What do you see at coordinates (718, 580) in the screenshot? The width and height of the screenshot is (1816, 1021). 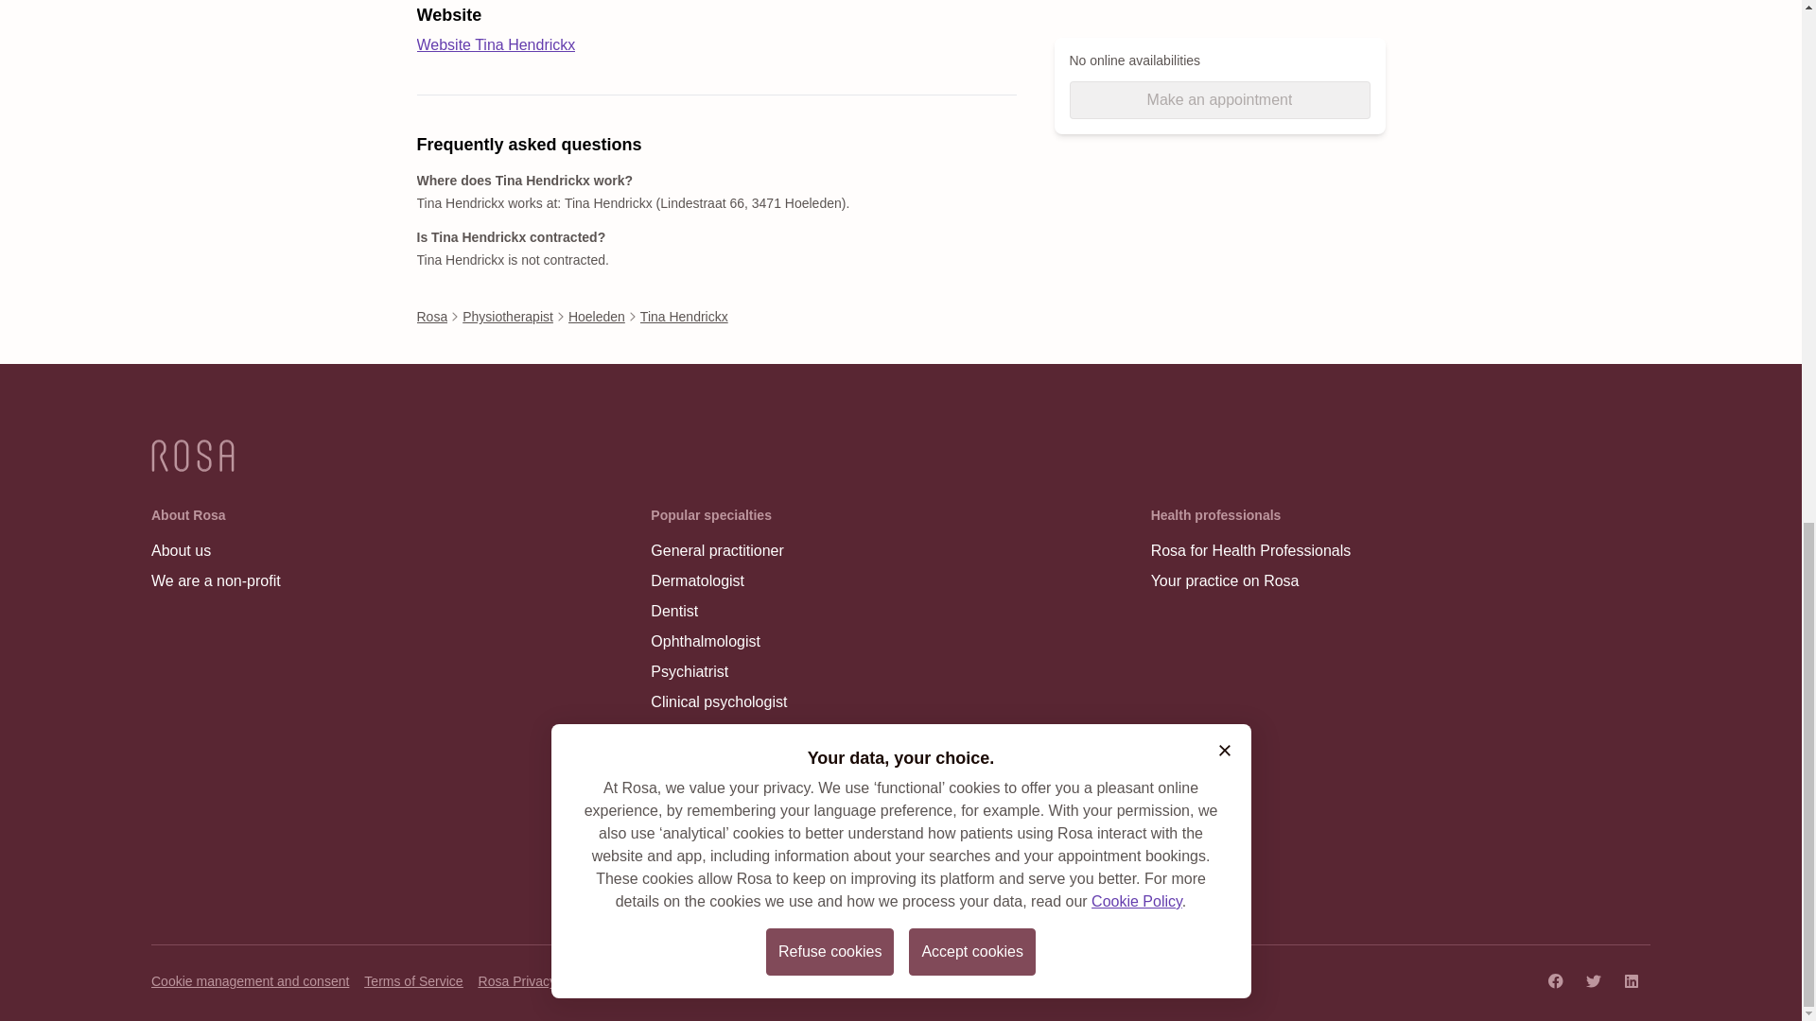 I see `Dermatologist` at bounding box center [718, 580].